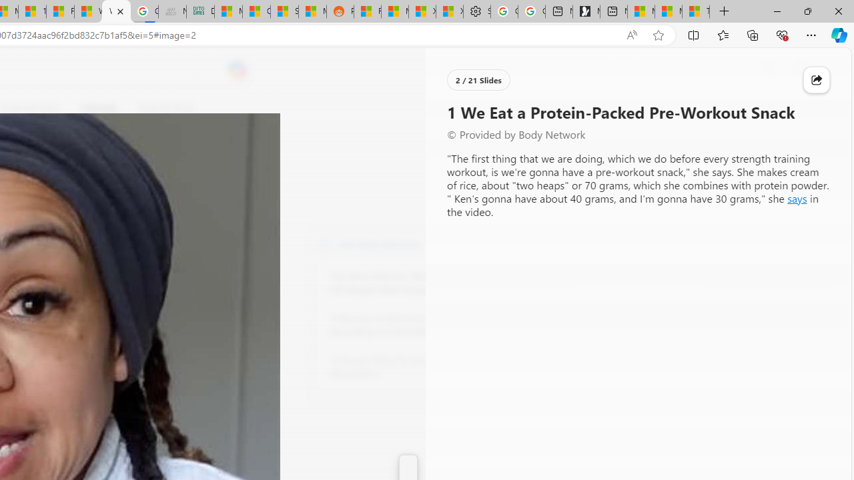  I want to click on Go to publisher's site, so click(120, 172).